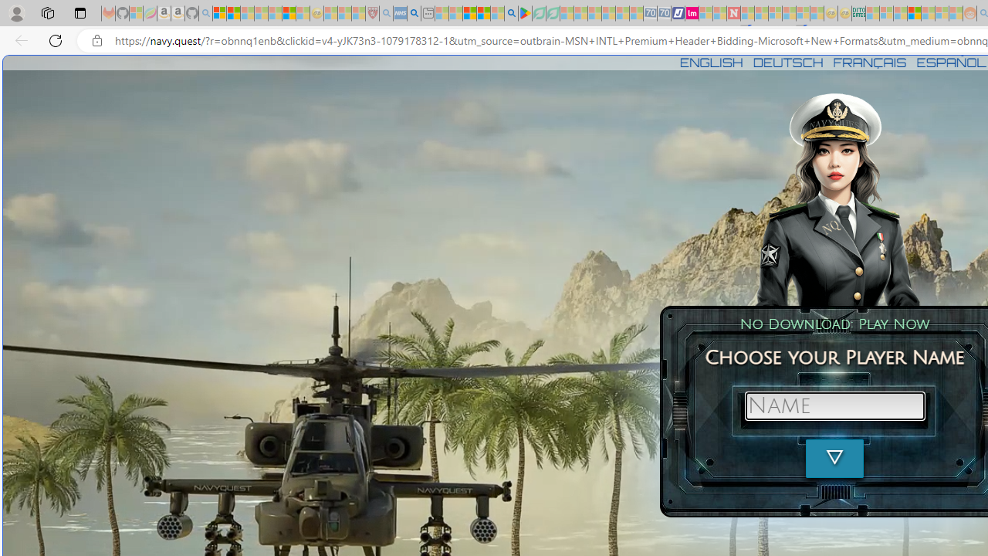 The width and height of the screenshot is (988, 556). What do you see at coordinates (834, 406) in the screenshot?
I see `Name` at bounding box center [834, 406].